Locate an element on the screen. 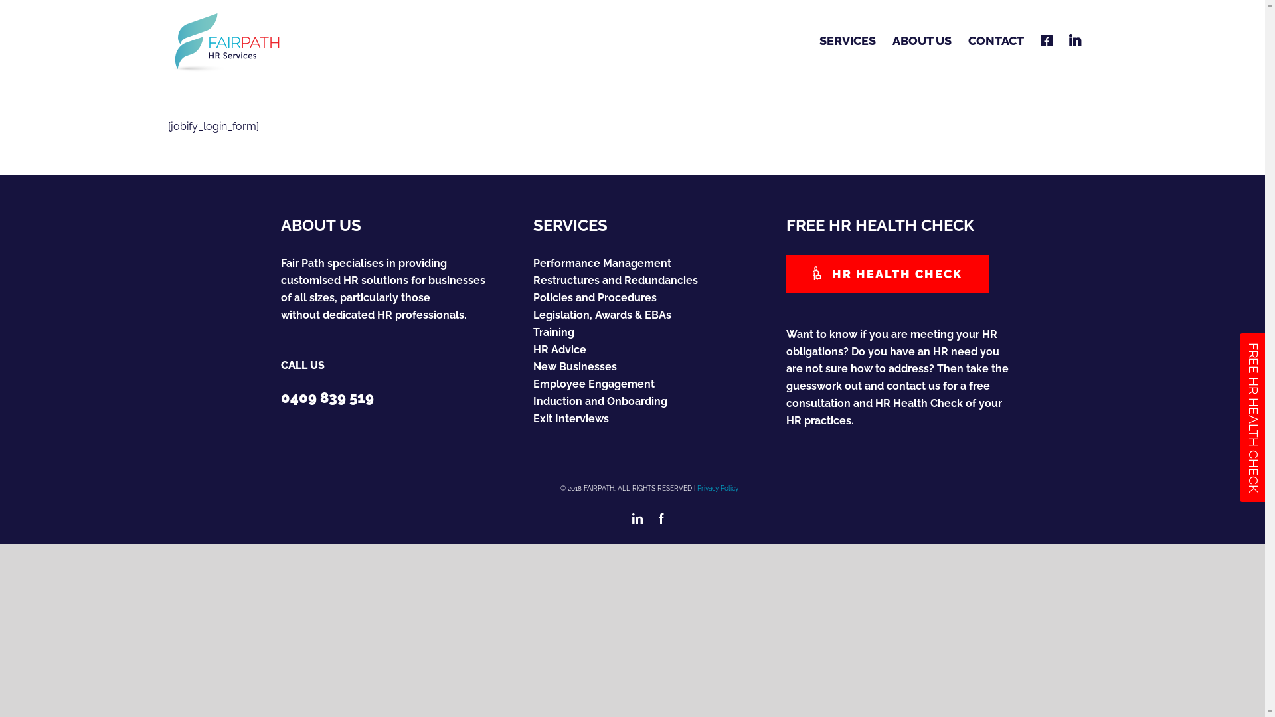 The width and height of the screenshot is (1275, 717). SERVICES is located at coordinates (847, 41).